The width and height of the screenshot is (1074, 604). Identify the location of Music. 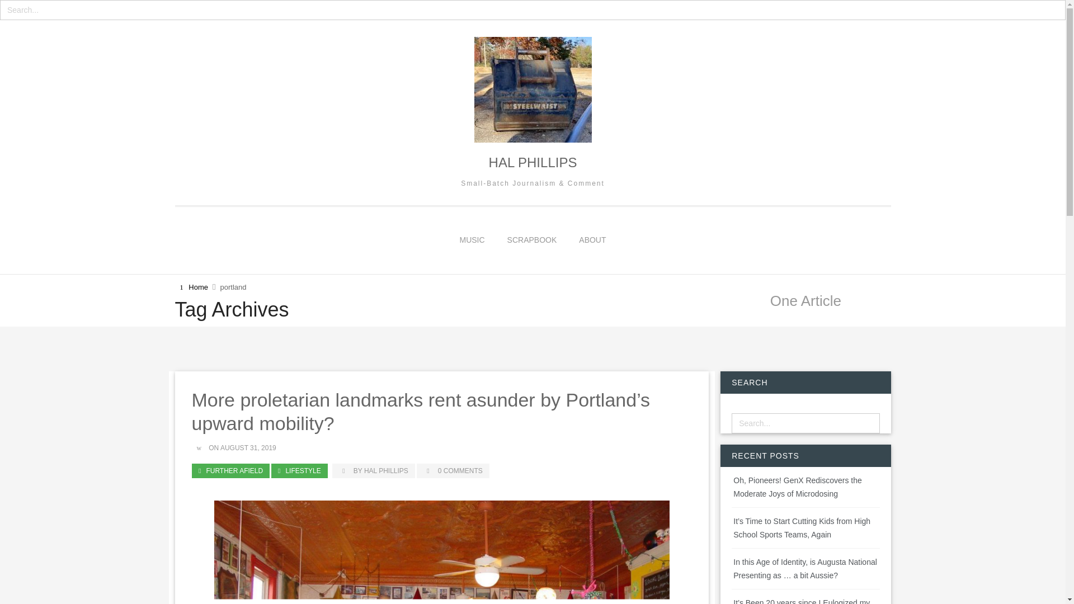
(472, 240).